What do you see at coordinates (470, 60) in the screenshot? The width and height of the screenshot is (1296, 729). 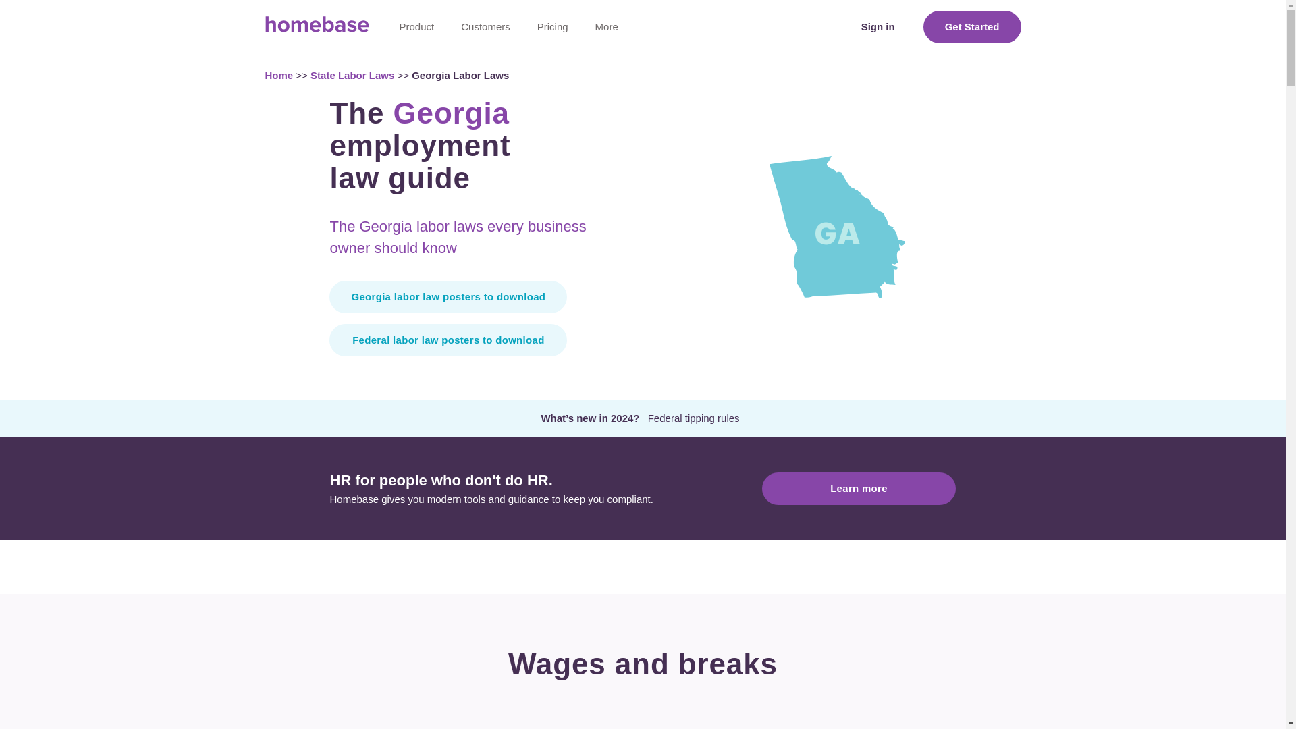 I see `Scheduling` at bounding box center [470, 60].